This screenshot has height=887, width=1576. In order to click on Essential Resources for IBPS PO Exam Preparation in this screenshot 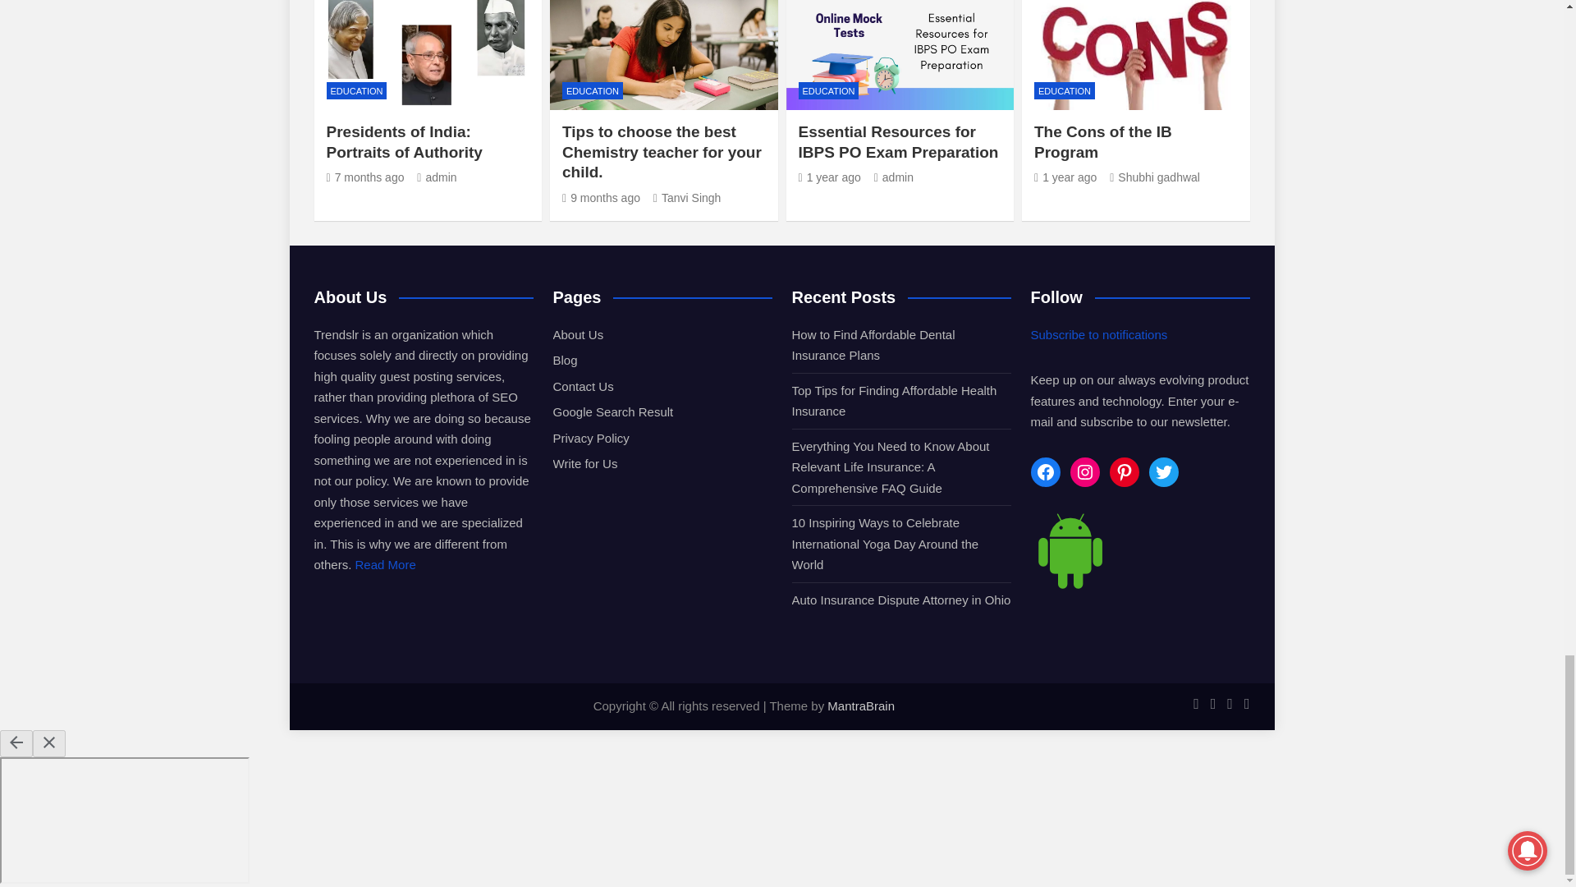, I will do `click(829, 177)`.